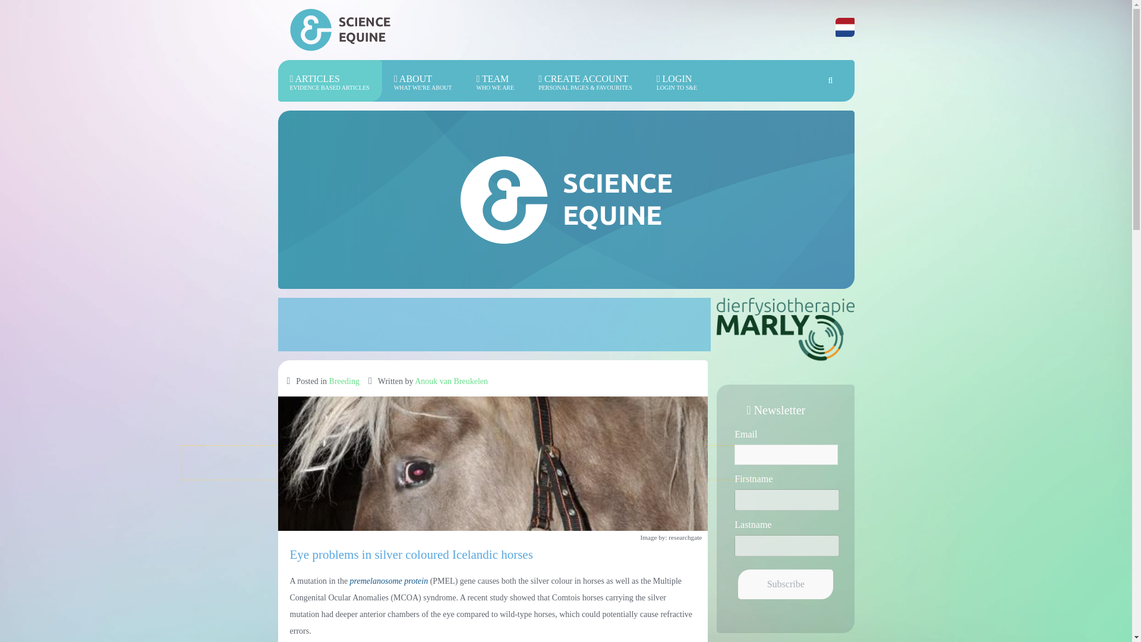  Describe the element at coordinates (786, 584) in the screenshot. I see `Subscribe` at that location.